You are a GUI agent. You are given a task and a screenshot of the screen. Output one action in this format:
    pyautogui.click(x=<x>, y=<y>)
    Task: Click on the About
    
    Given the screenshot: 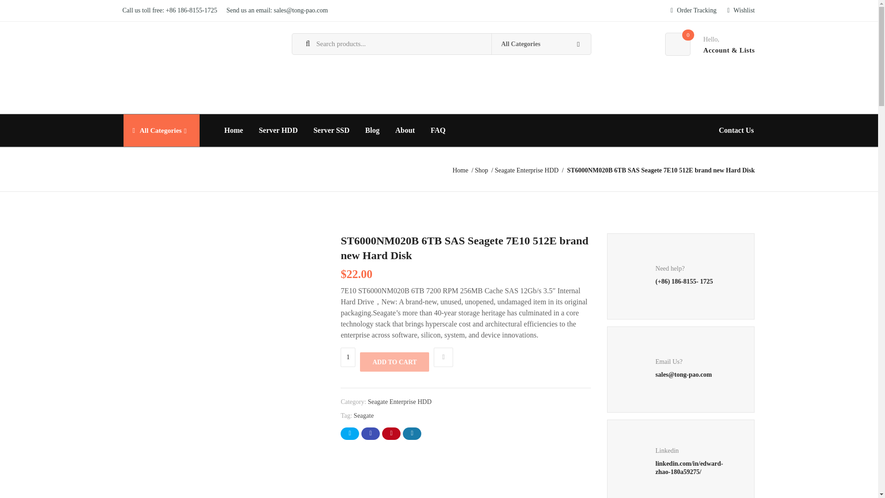 What is the action you would take?
    pyautogui.click(x=405, y=130)
    